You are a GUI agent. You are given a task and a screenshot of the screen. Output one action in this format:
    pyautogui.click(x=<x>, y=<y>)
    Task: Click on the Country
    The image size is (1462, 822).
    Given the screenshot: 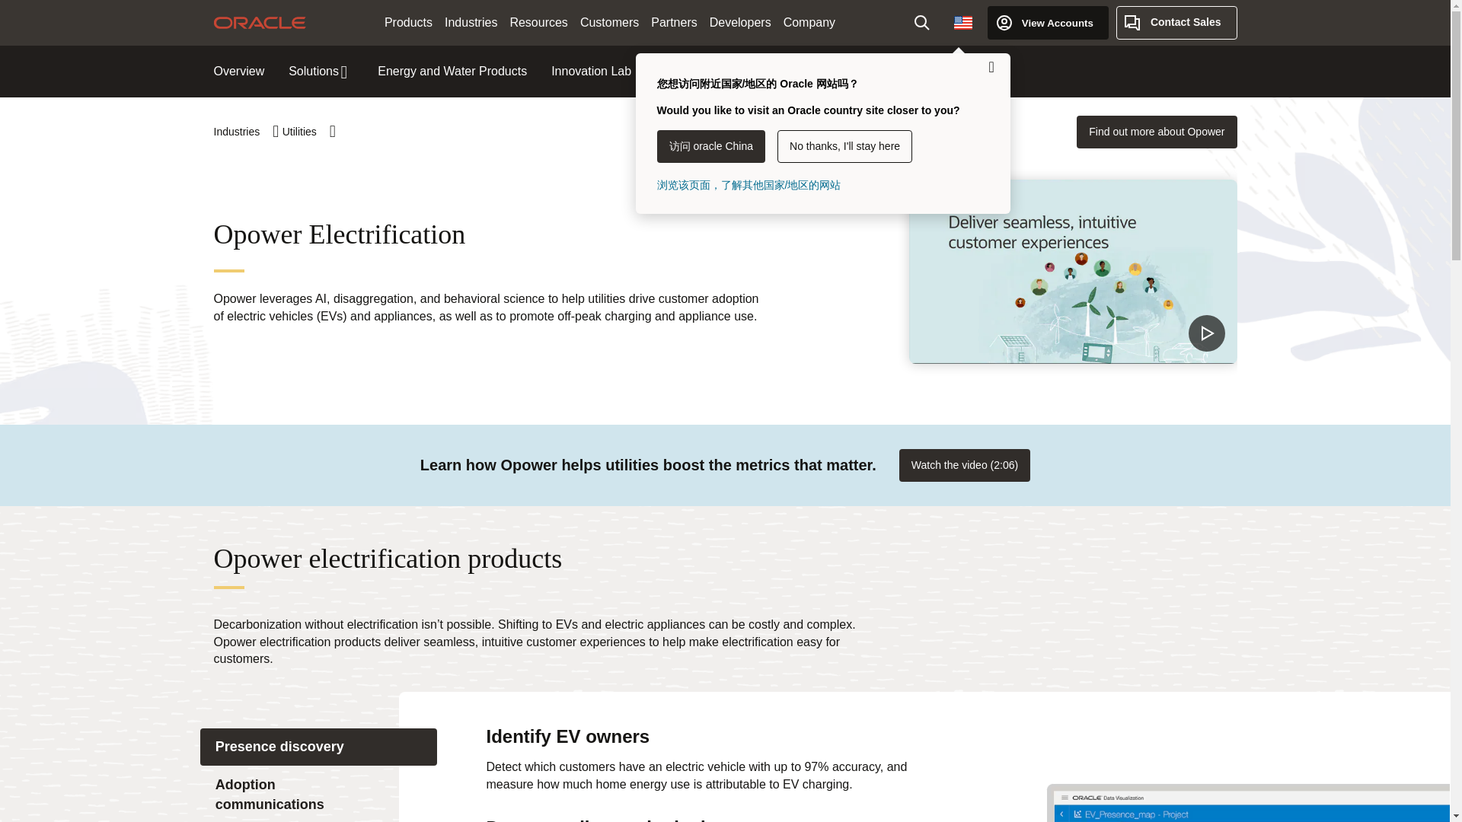 What is the action you would take?
    pyautogui.click(x=962, y=22)
    